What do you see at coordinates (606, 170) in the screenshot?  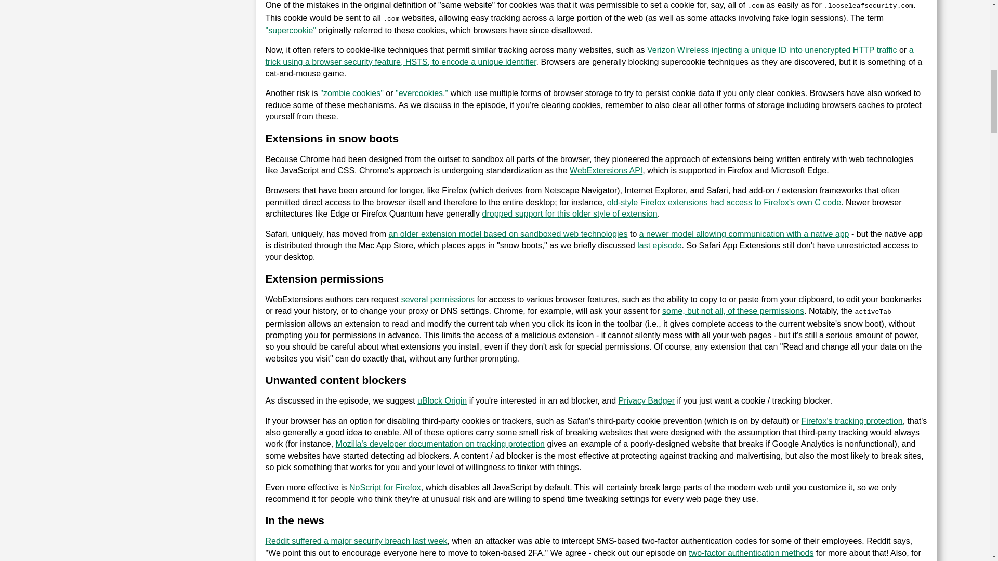 I see `WebExtensions API` at bounding box center [606, 170].